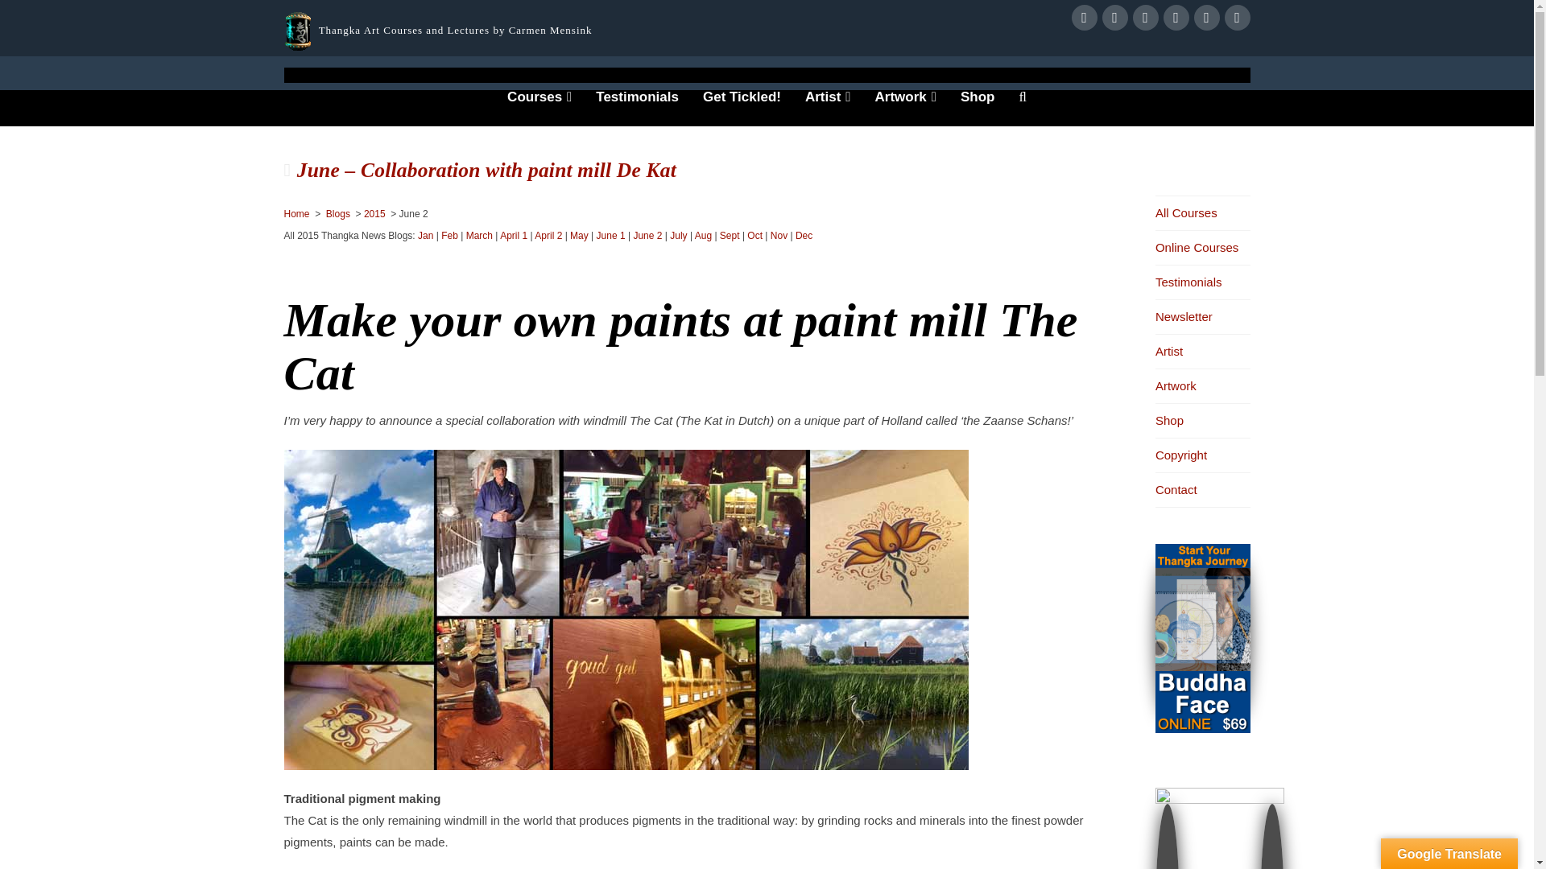 This screenshot has height=869, width=1546. I want to click on Pinterest, so click(1237, 18).